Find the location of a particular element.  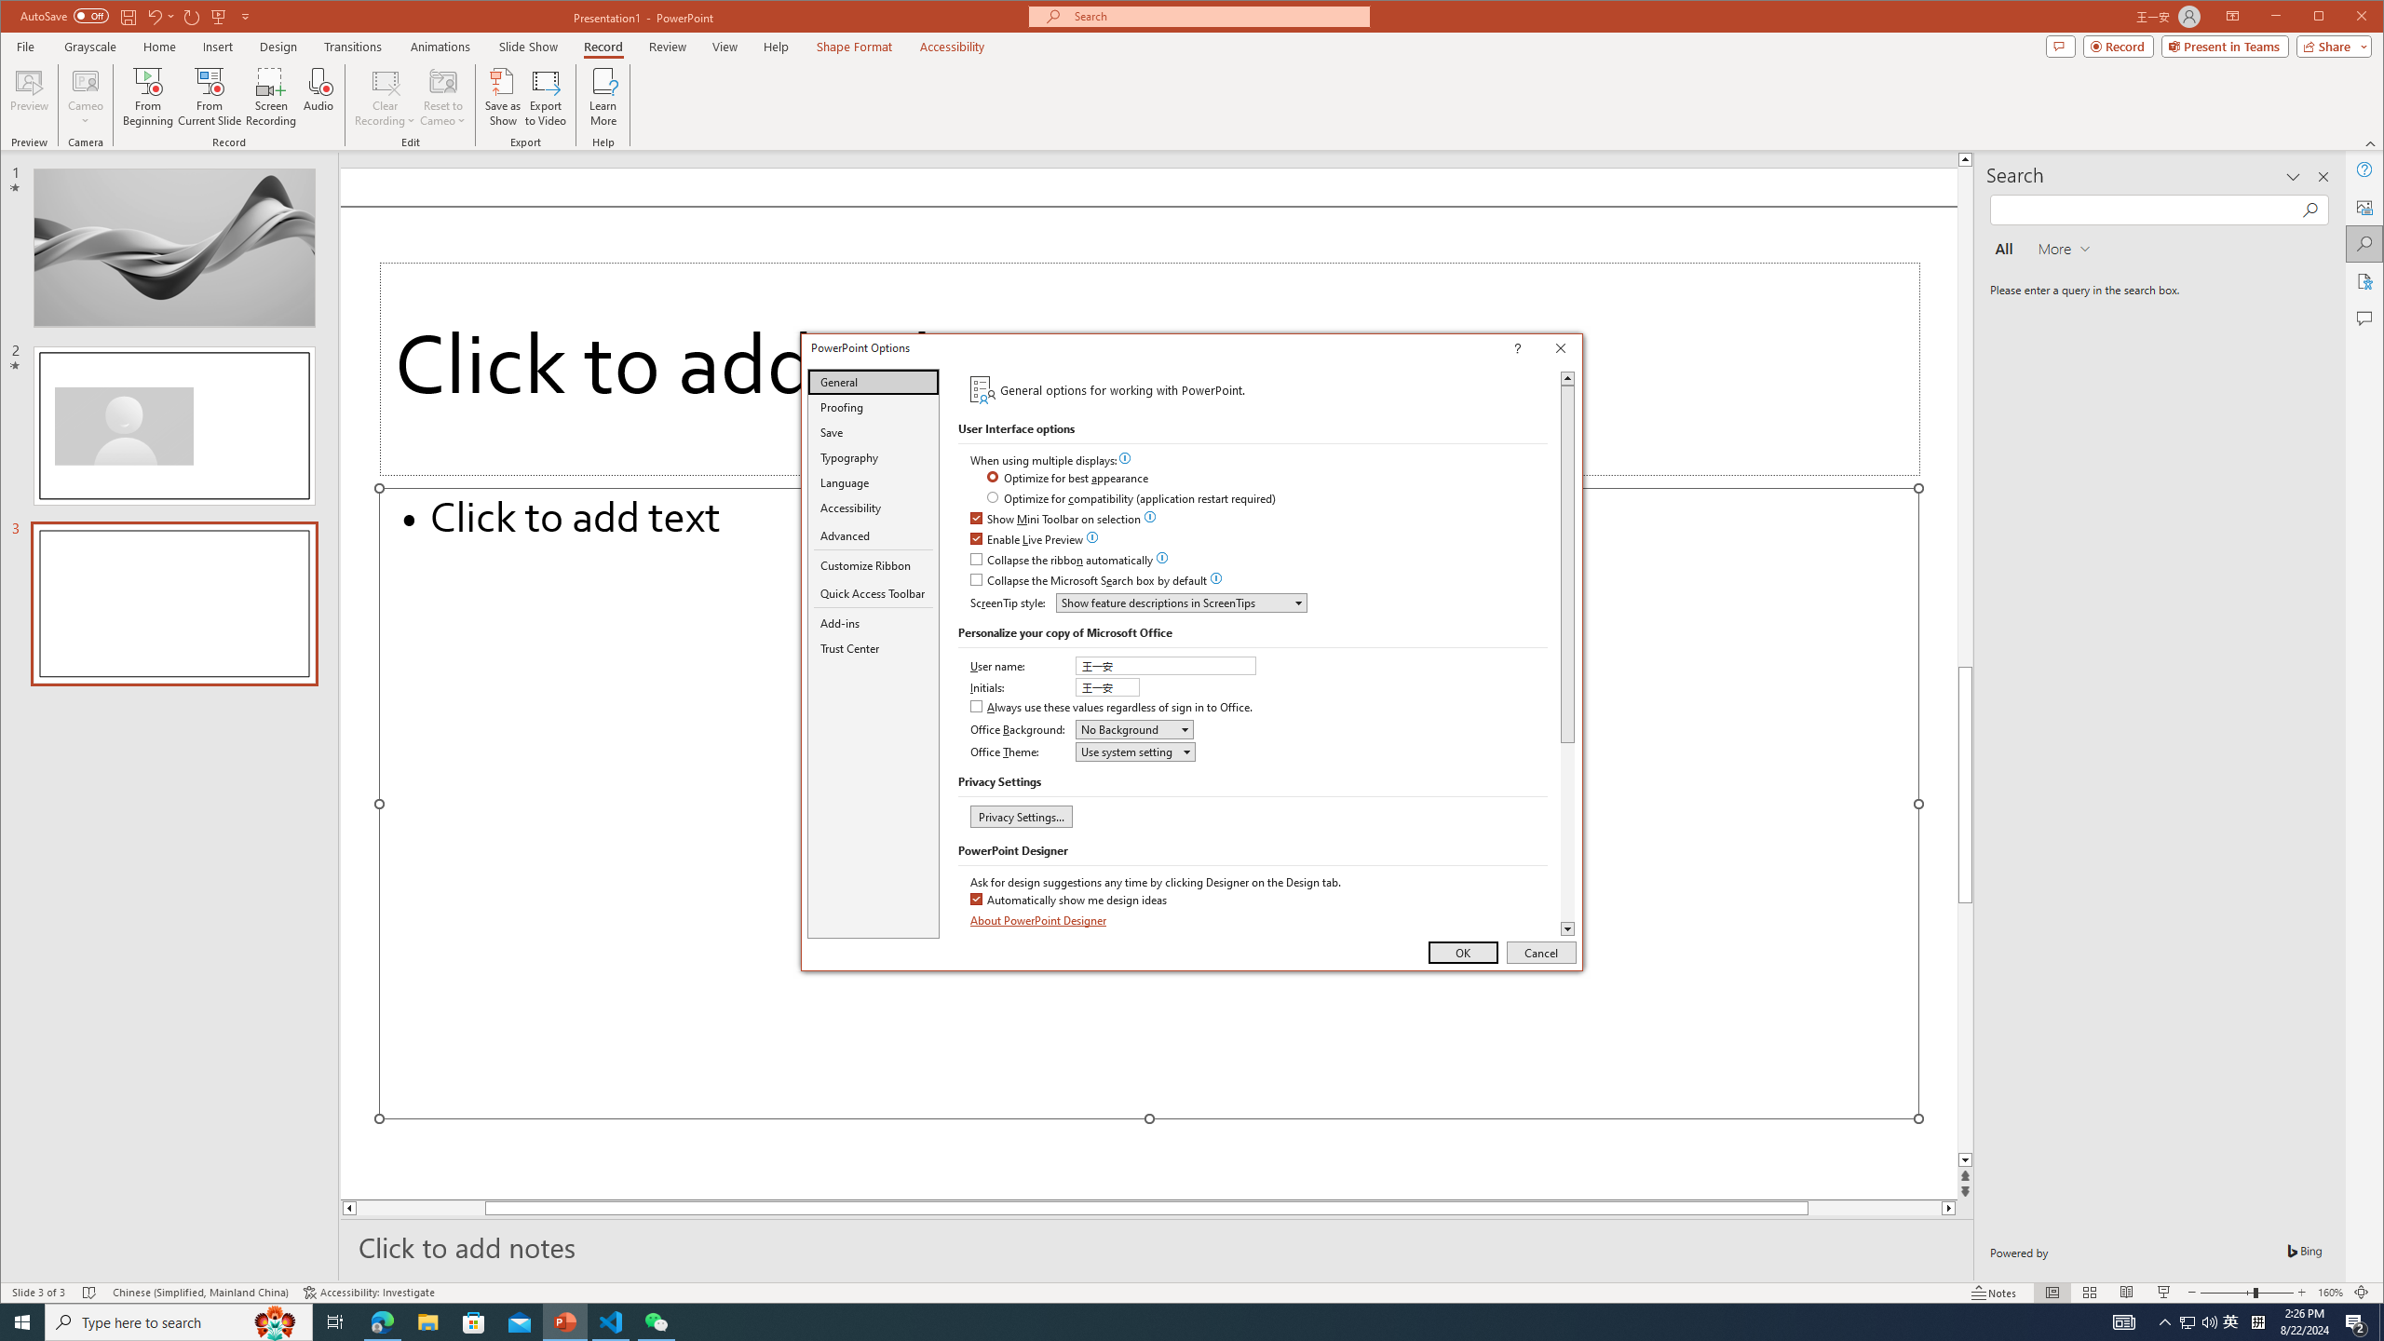

Add-ins is located at coordinates (874, 623).